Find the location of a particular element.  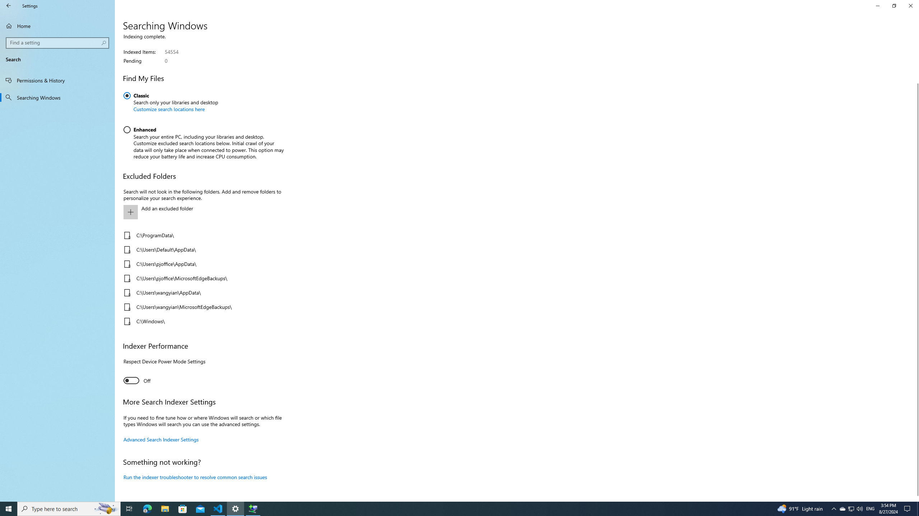

Add an excluded folder is located at coordinates (202, 212).